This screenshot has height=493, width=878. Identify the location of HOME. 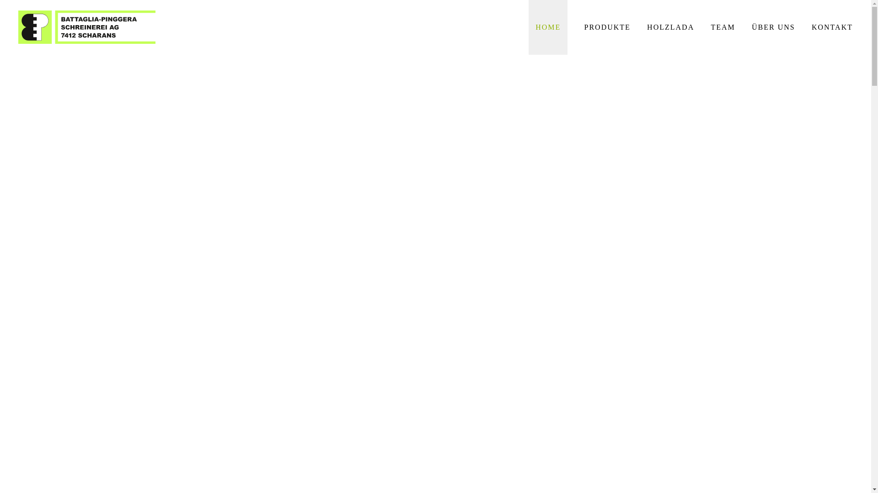
(548, 27).